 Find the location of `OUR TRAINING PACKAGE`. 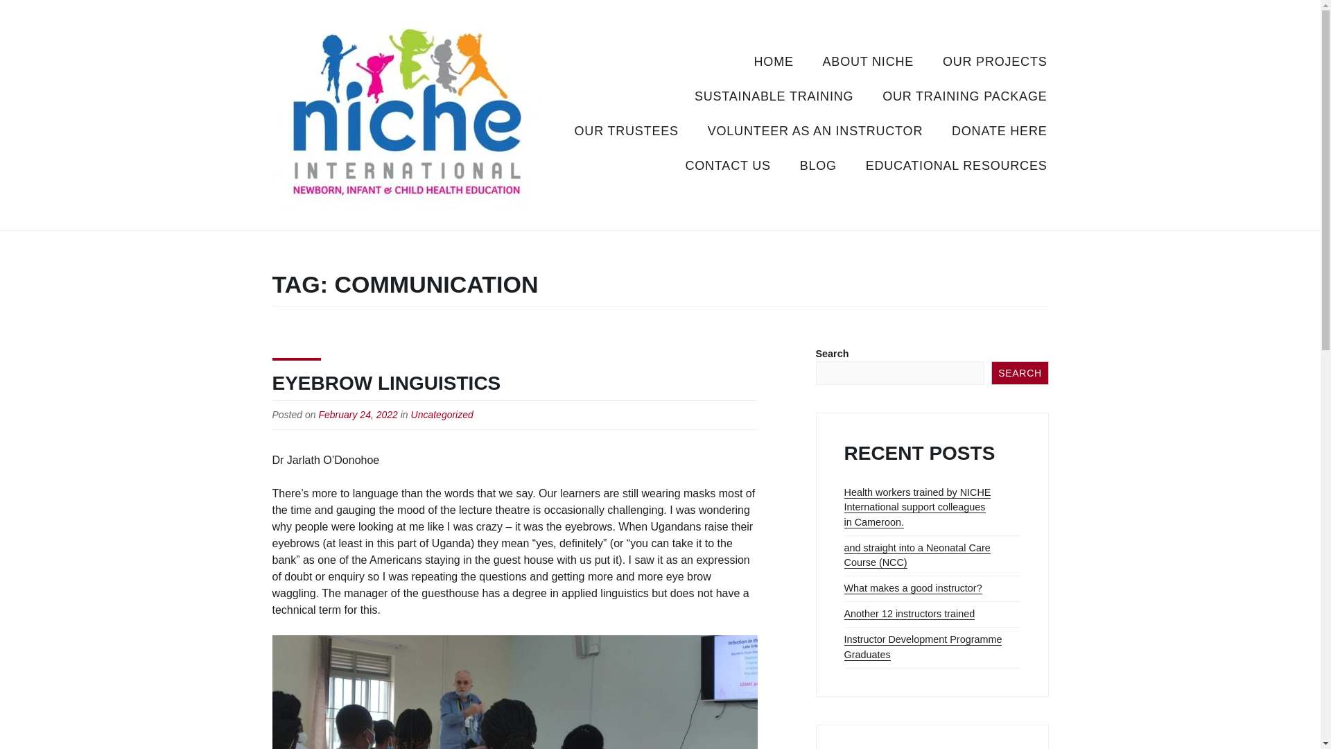

OUR TRAINING PACKAGE is located at coordinates (964, 97).